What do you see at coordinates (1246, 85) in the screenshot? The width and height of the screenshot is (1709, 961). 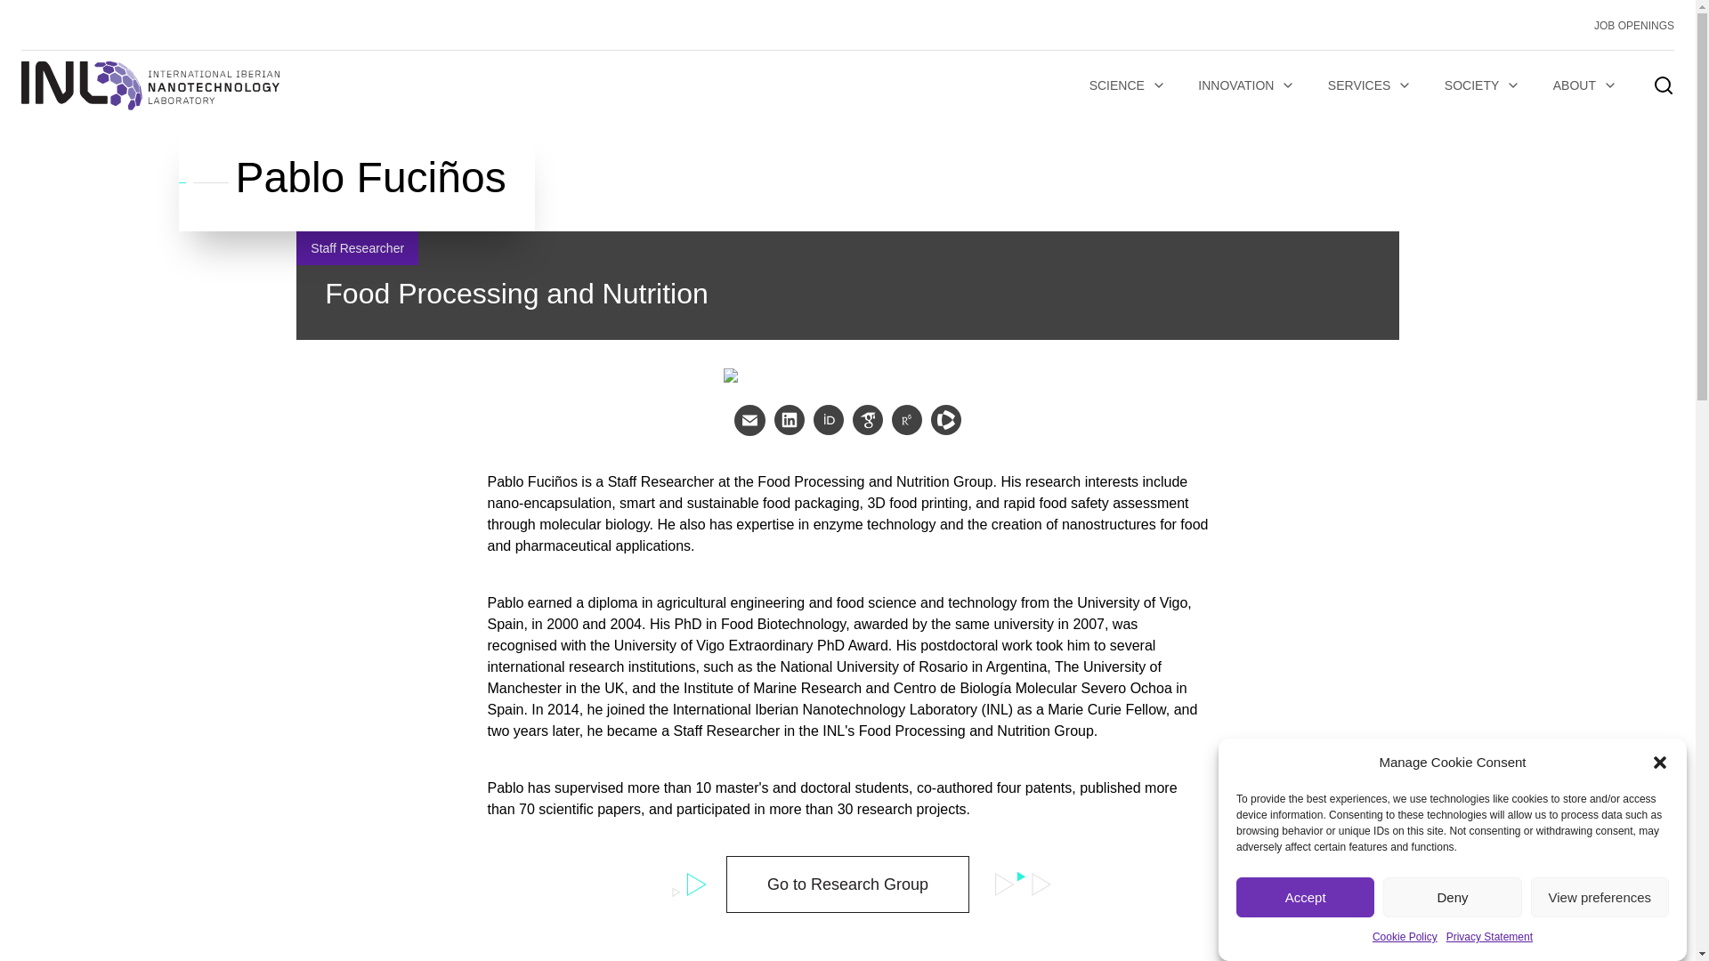 I see `INNOVATION` at bounding box center [1246, 85].